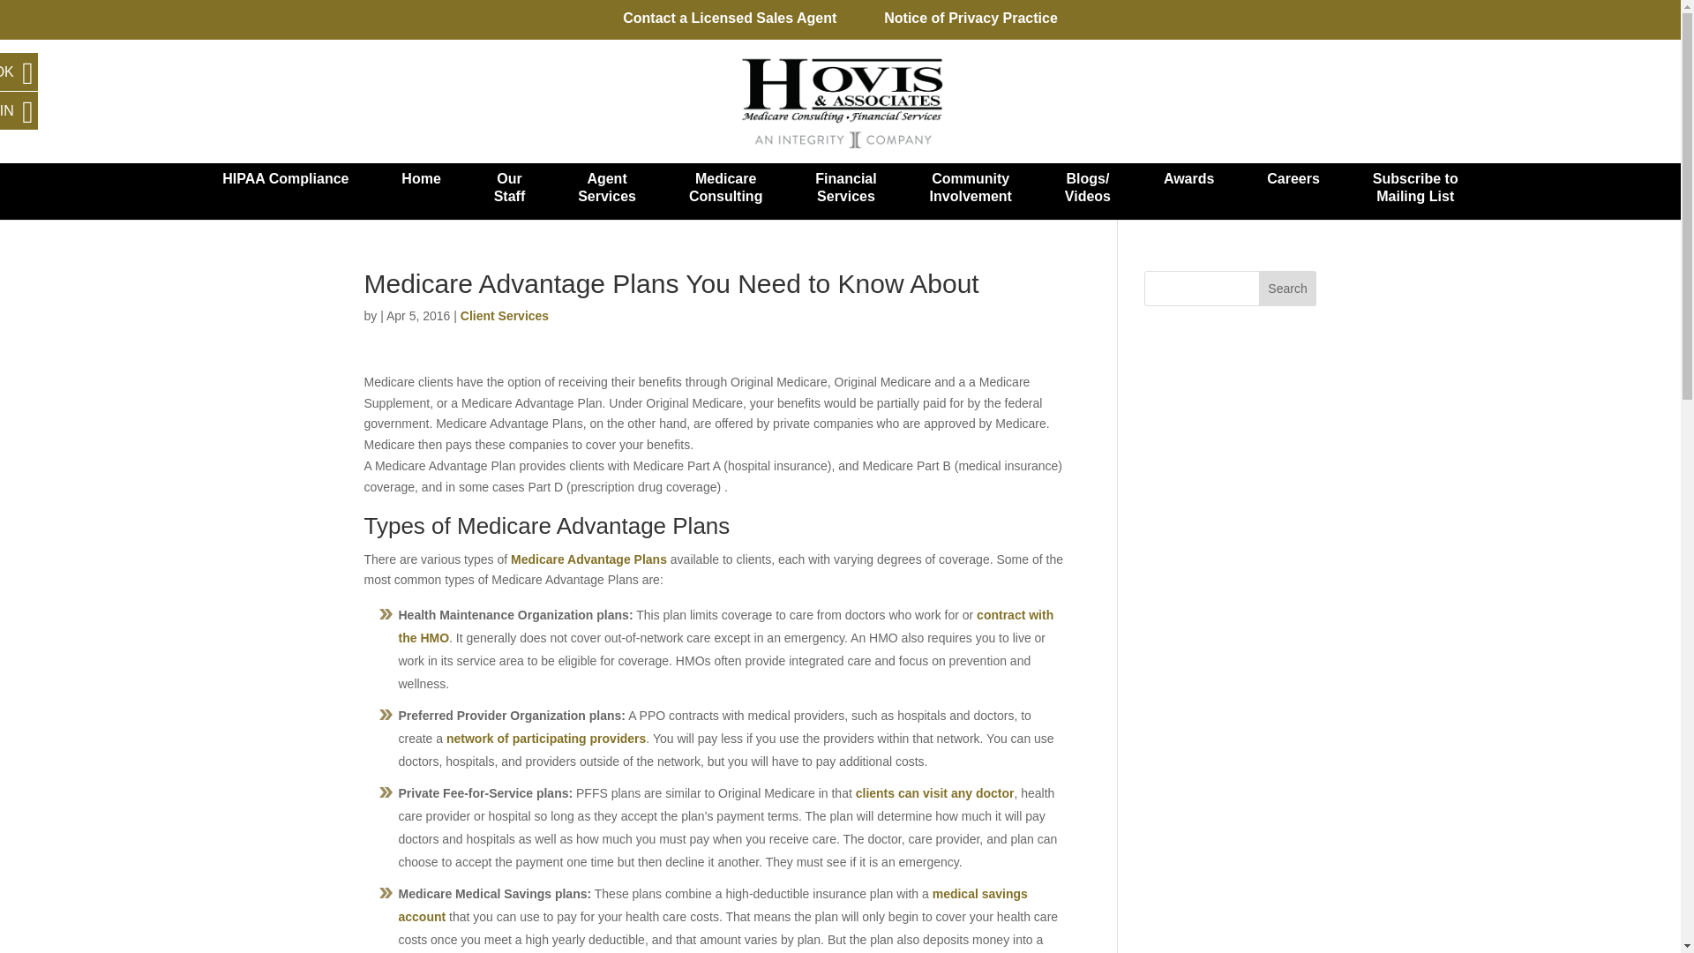 The width and height of the screenshot is (1694, 953). Describe the element at coordinates (971, 191) in the screenshot. I see `Careers` at that location.